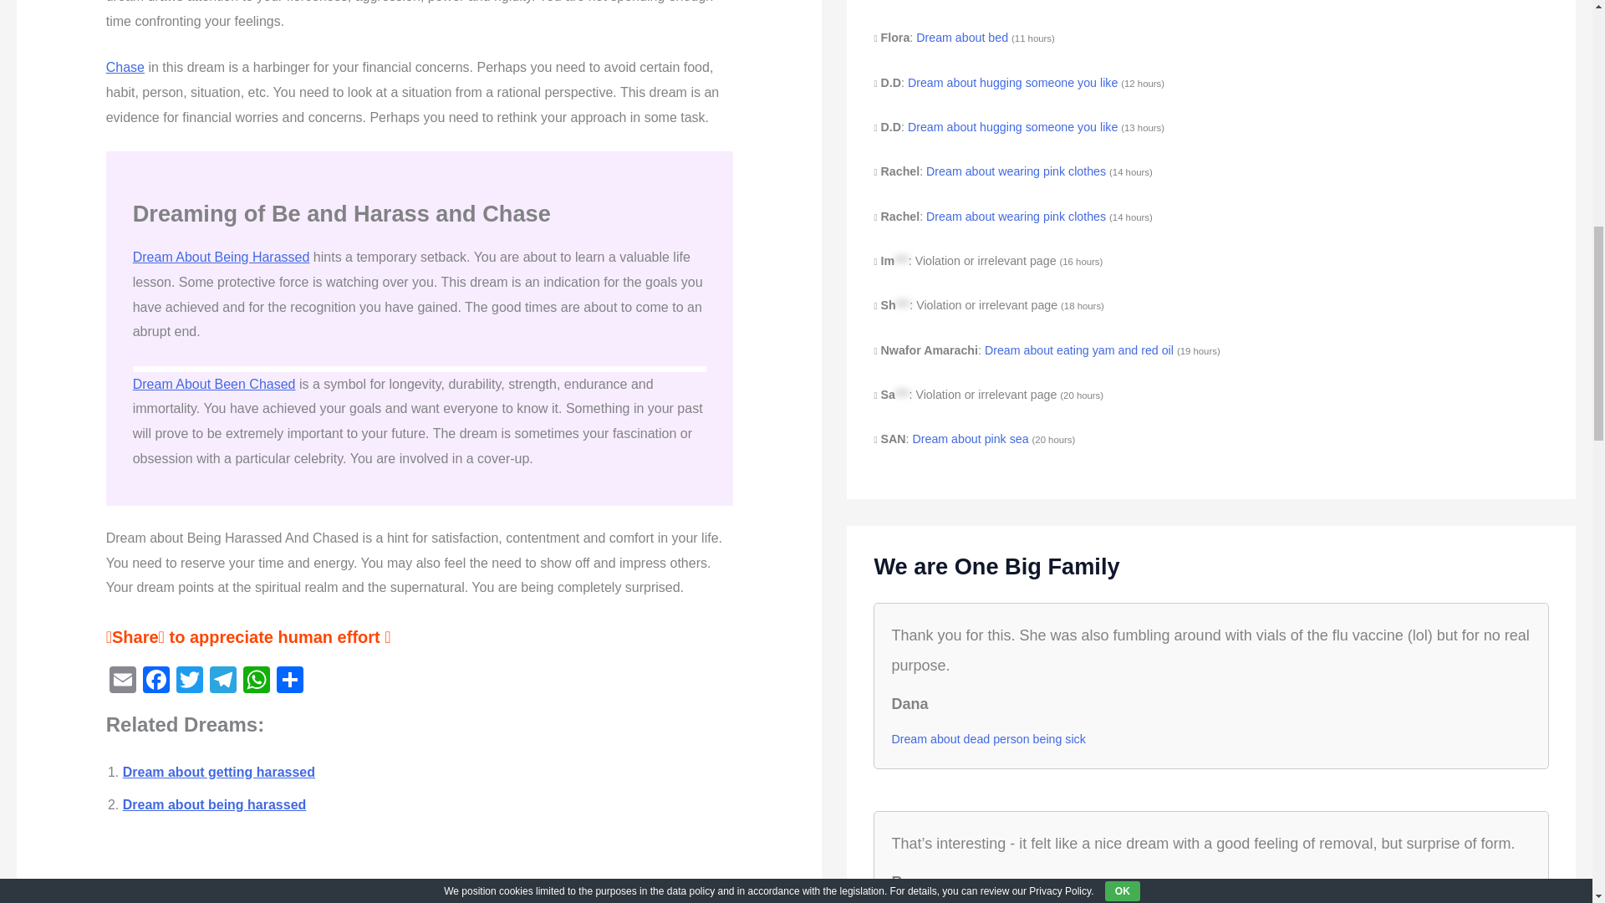  What do you see at coordinates (256, 681) in the screenshot?
I see `WhatsApp` at bounding box center [256, 681].